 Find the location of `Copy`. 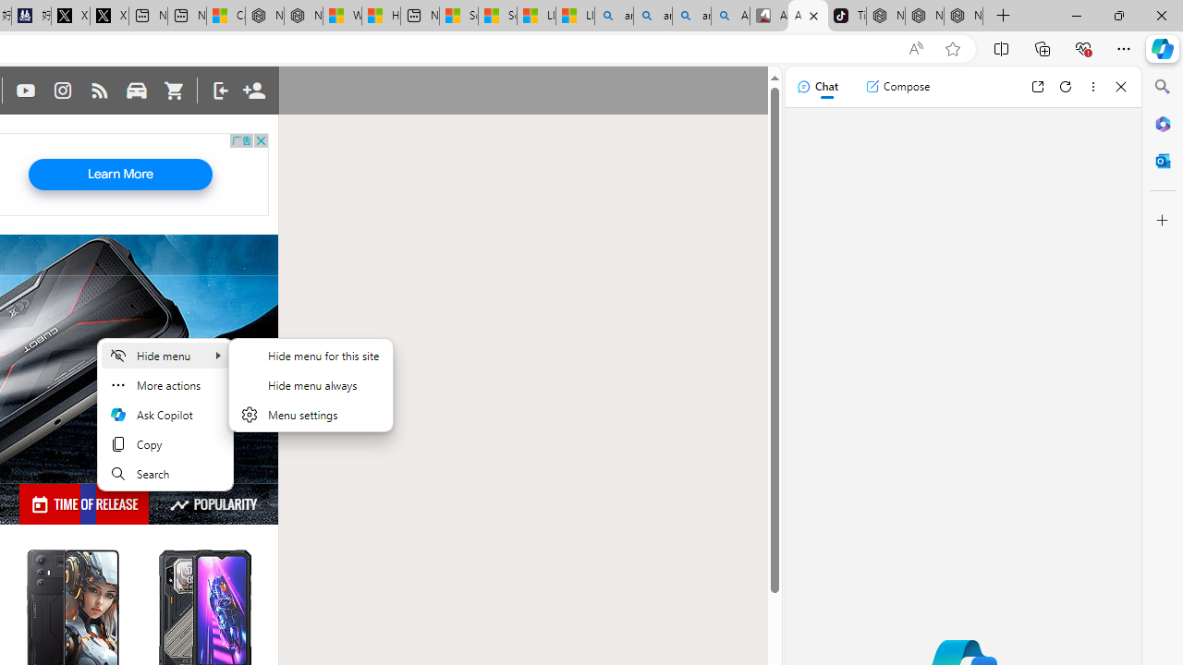

Copy is located at coordinates (165, 443).